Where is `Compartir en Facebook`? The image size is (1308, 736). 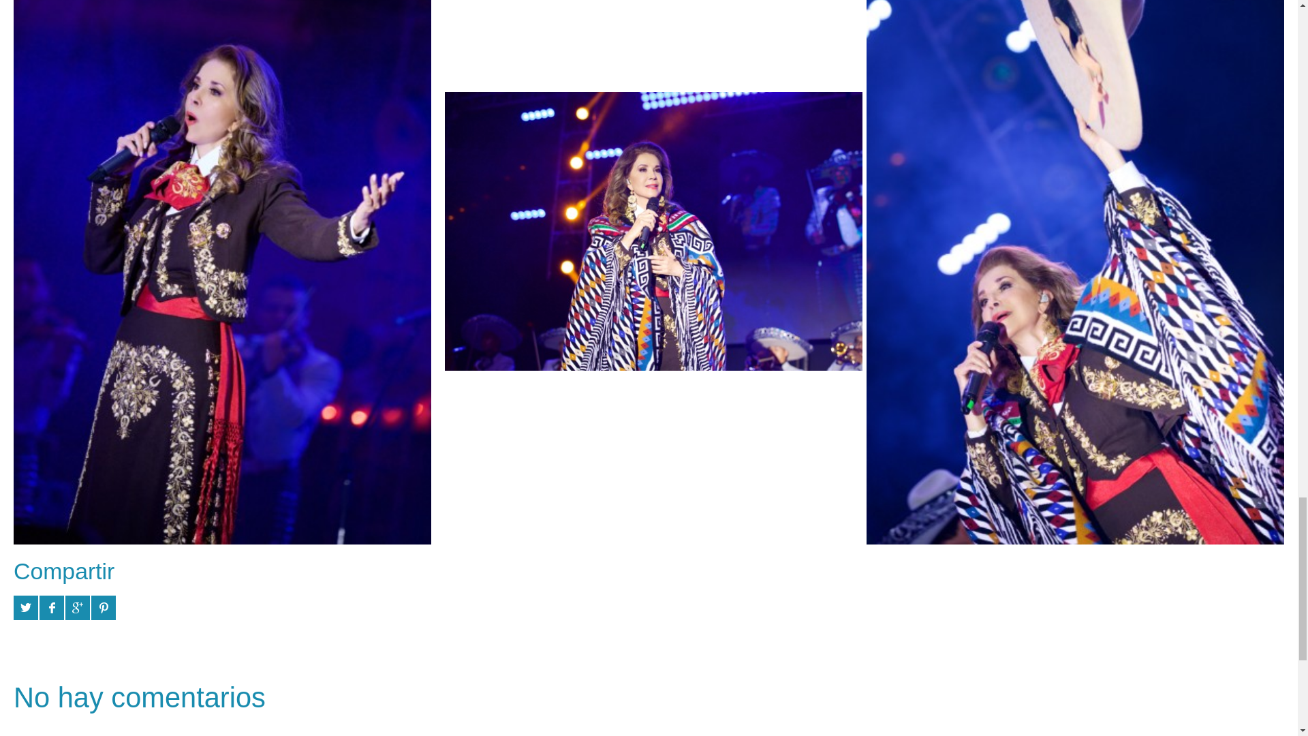 Compartir en Facebook is located at coordinates (52, 608).